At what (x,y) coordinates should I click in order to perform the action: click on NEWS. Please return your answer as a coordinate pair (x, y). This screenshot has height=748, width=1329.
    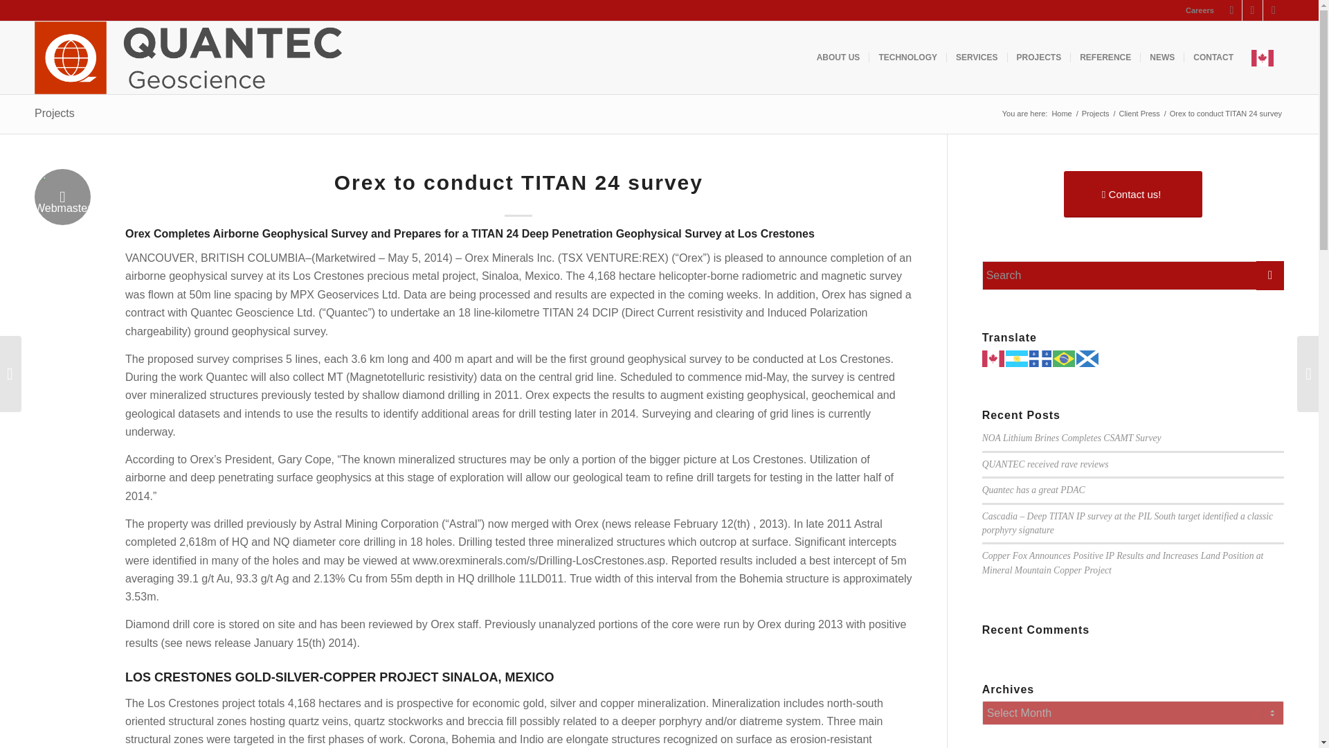
    Looking at the image, I should click on (1161, 58).